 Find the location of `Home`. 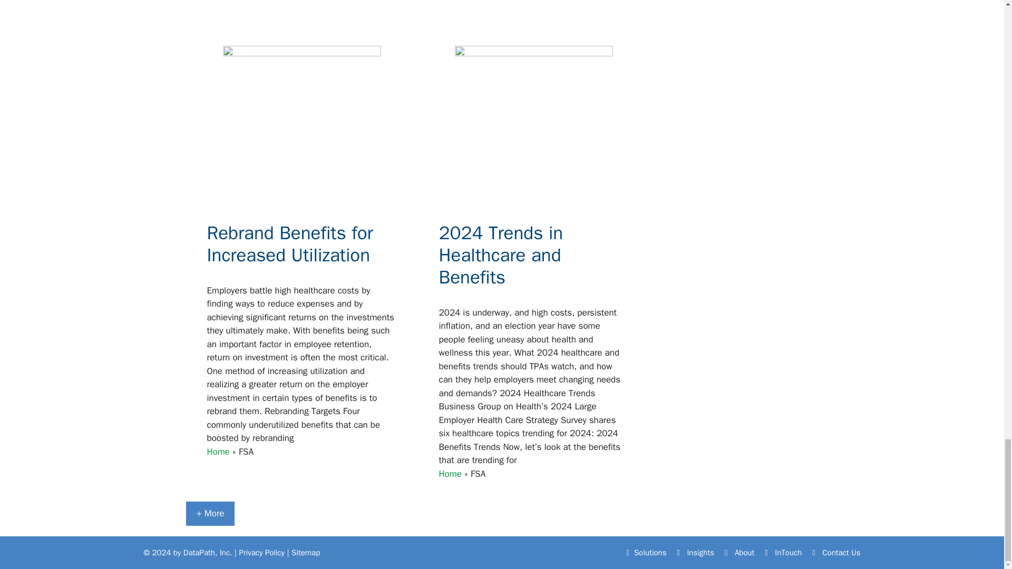

Home is located at coordinates (450, 1).